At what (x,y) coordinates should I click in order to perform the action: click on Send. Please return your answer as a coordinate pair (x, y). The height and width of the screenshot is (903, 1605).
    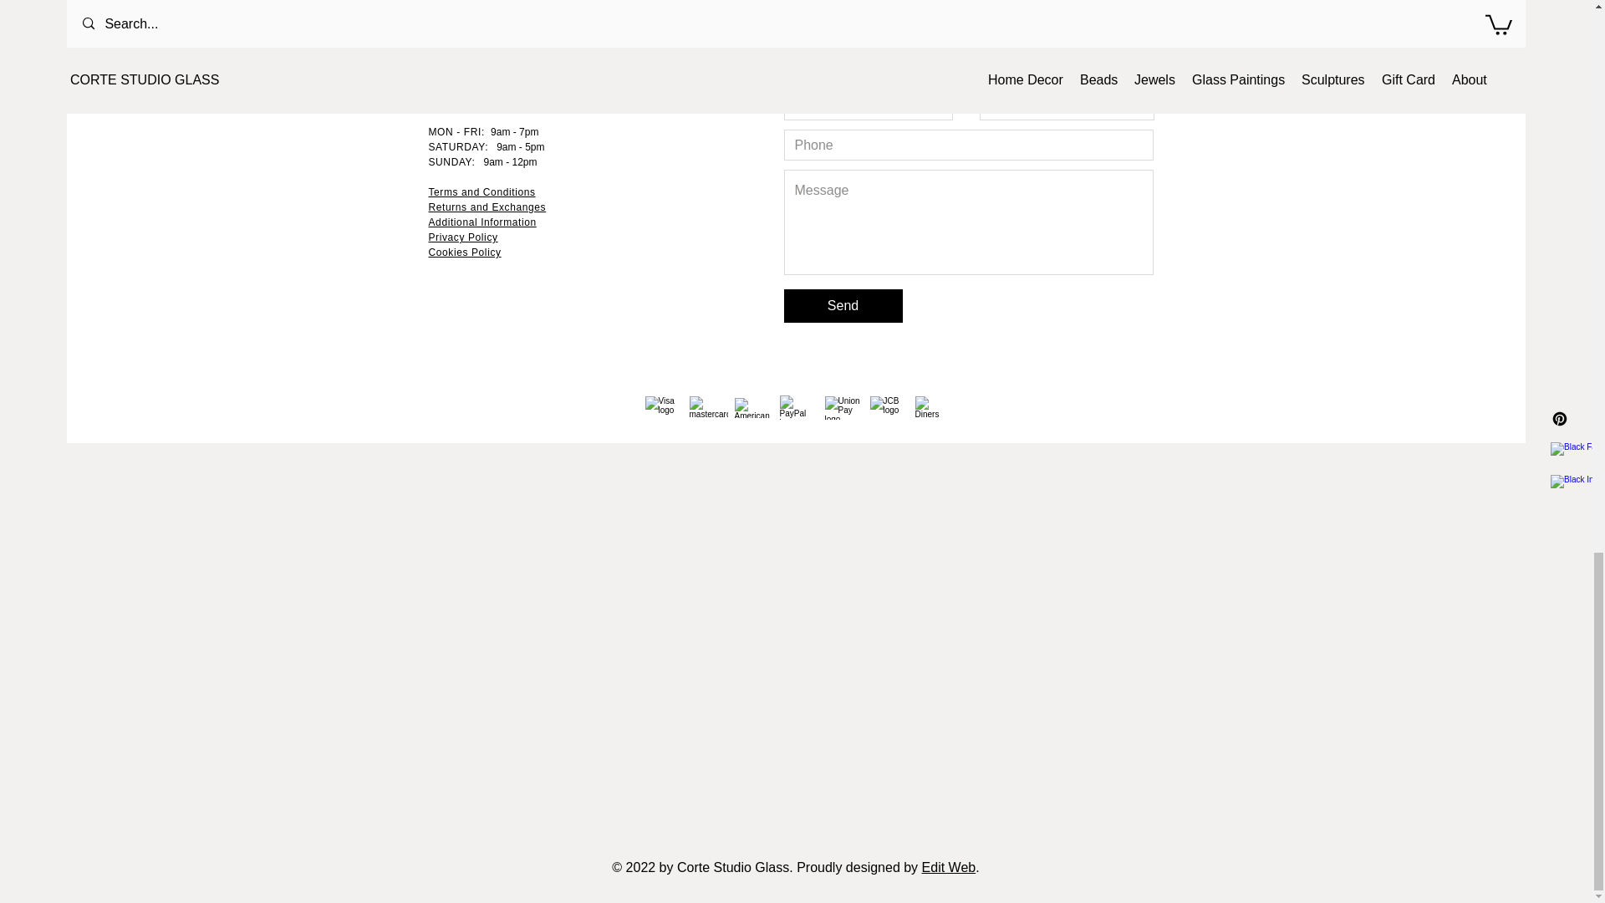
    Looking at the image, I should click on (843, 305).